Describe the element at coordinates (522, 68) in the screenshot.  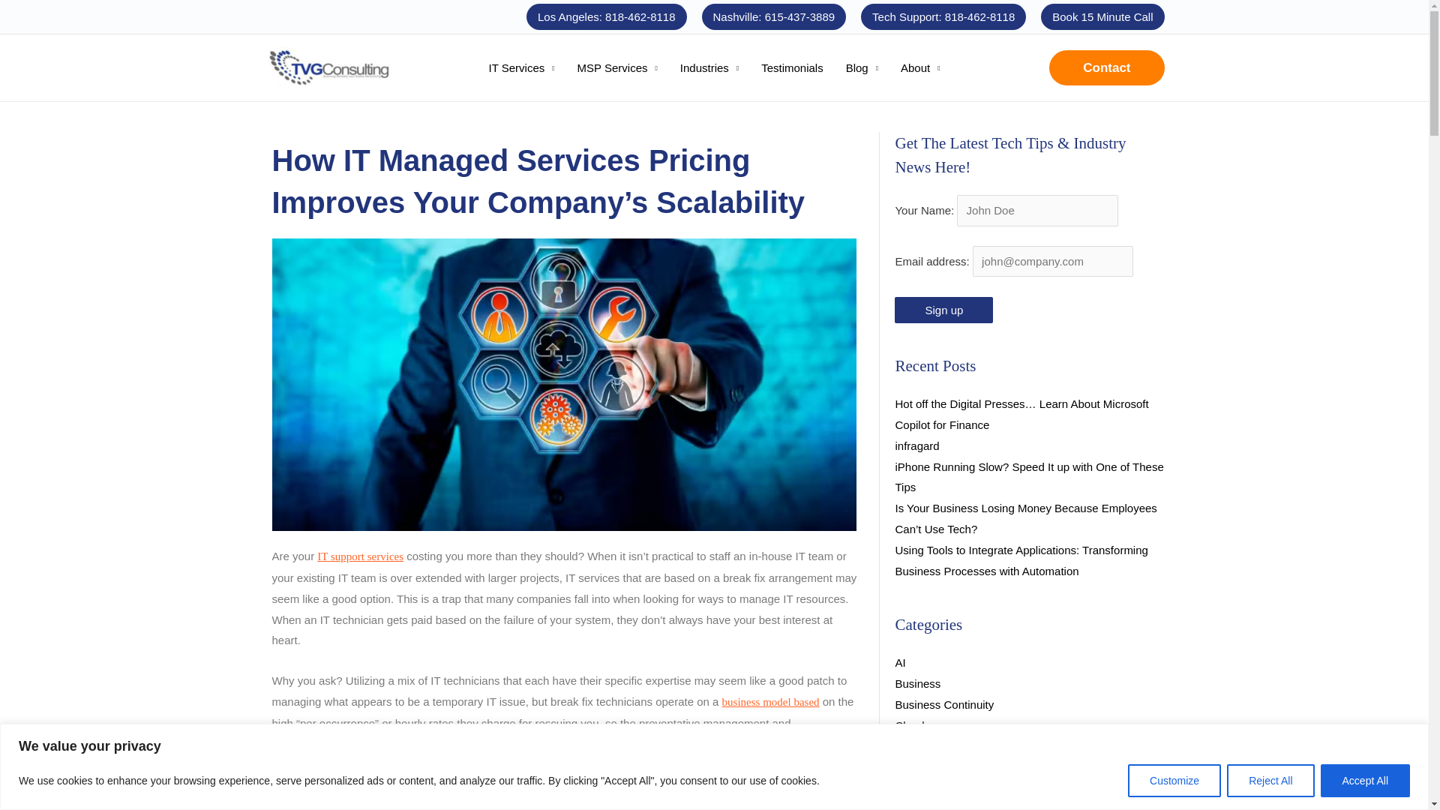
I see `IT Services` at that location.